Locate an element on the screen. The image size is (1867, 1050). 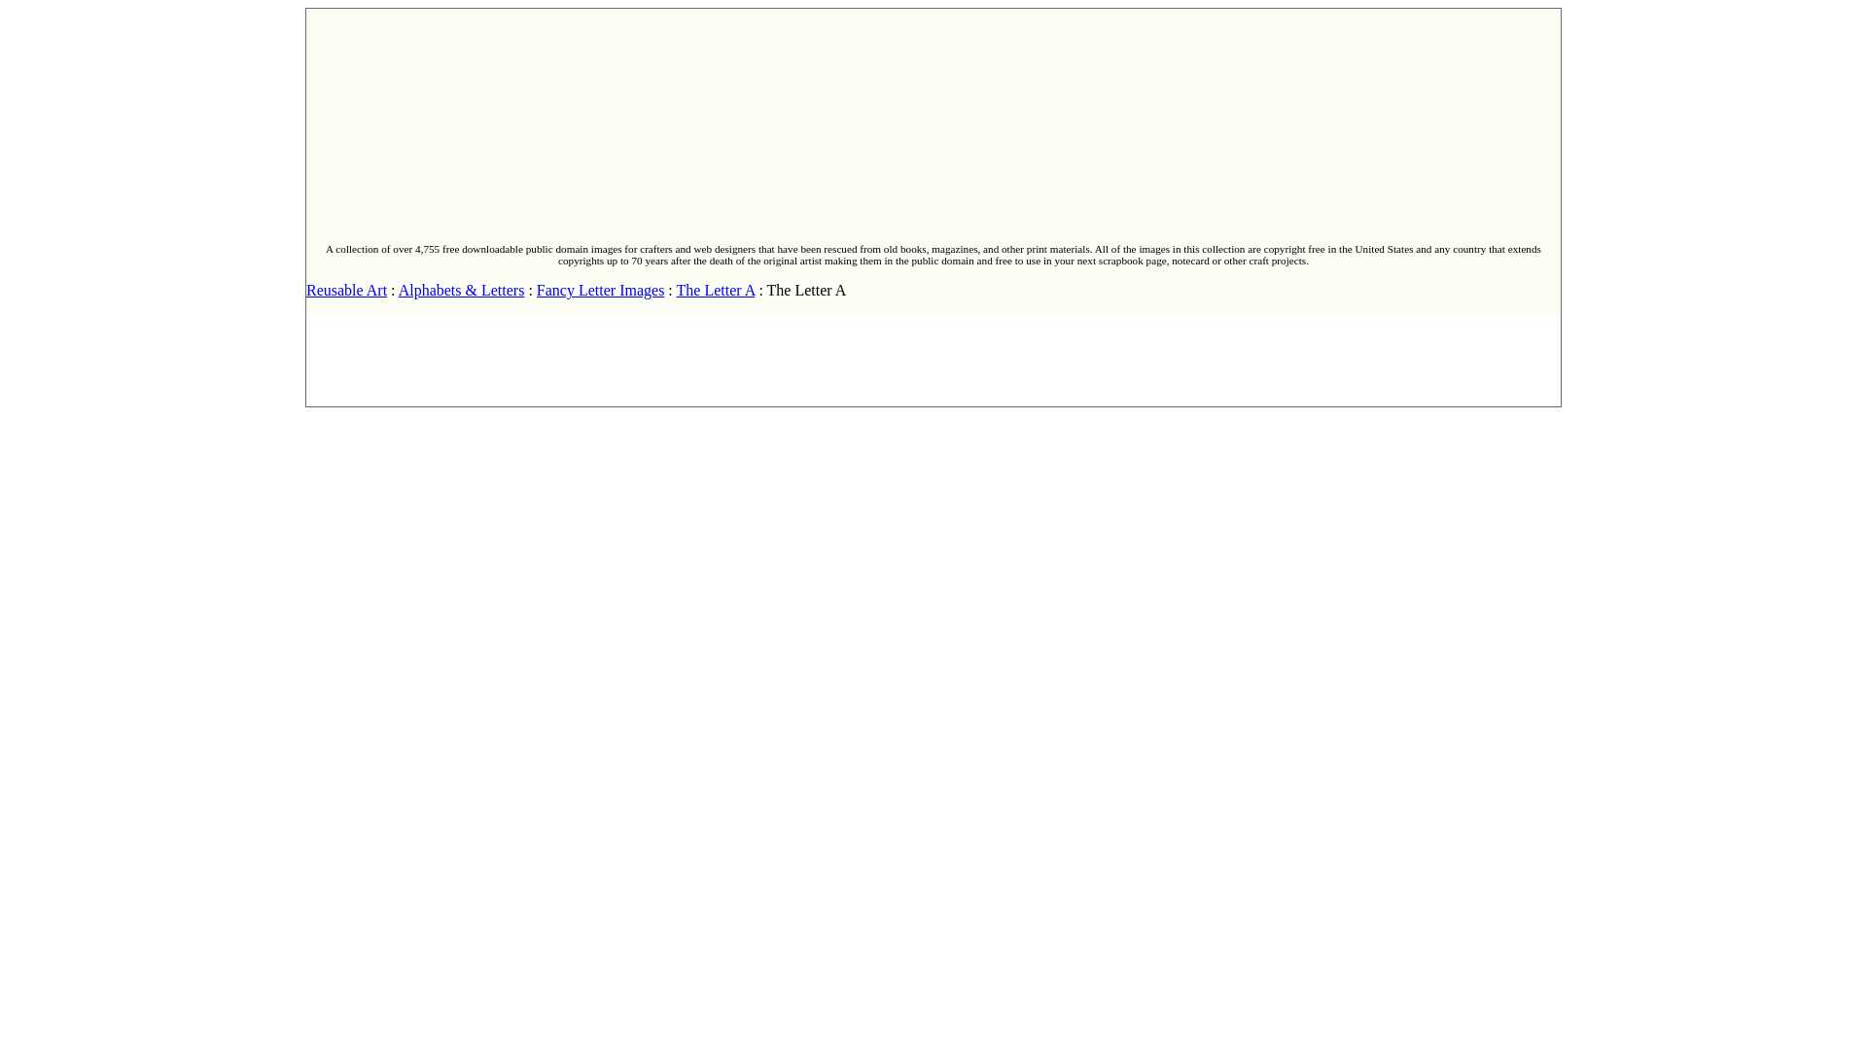
The Letter A is located at coordinates (716, 290).